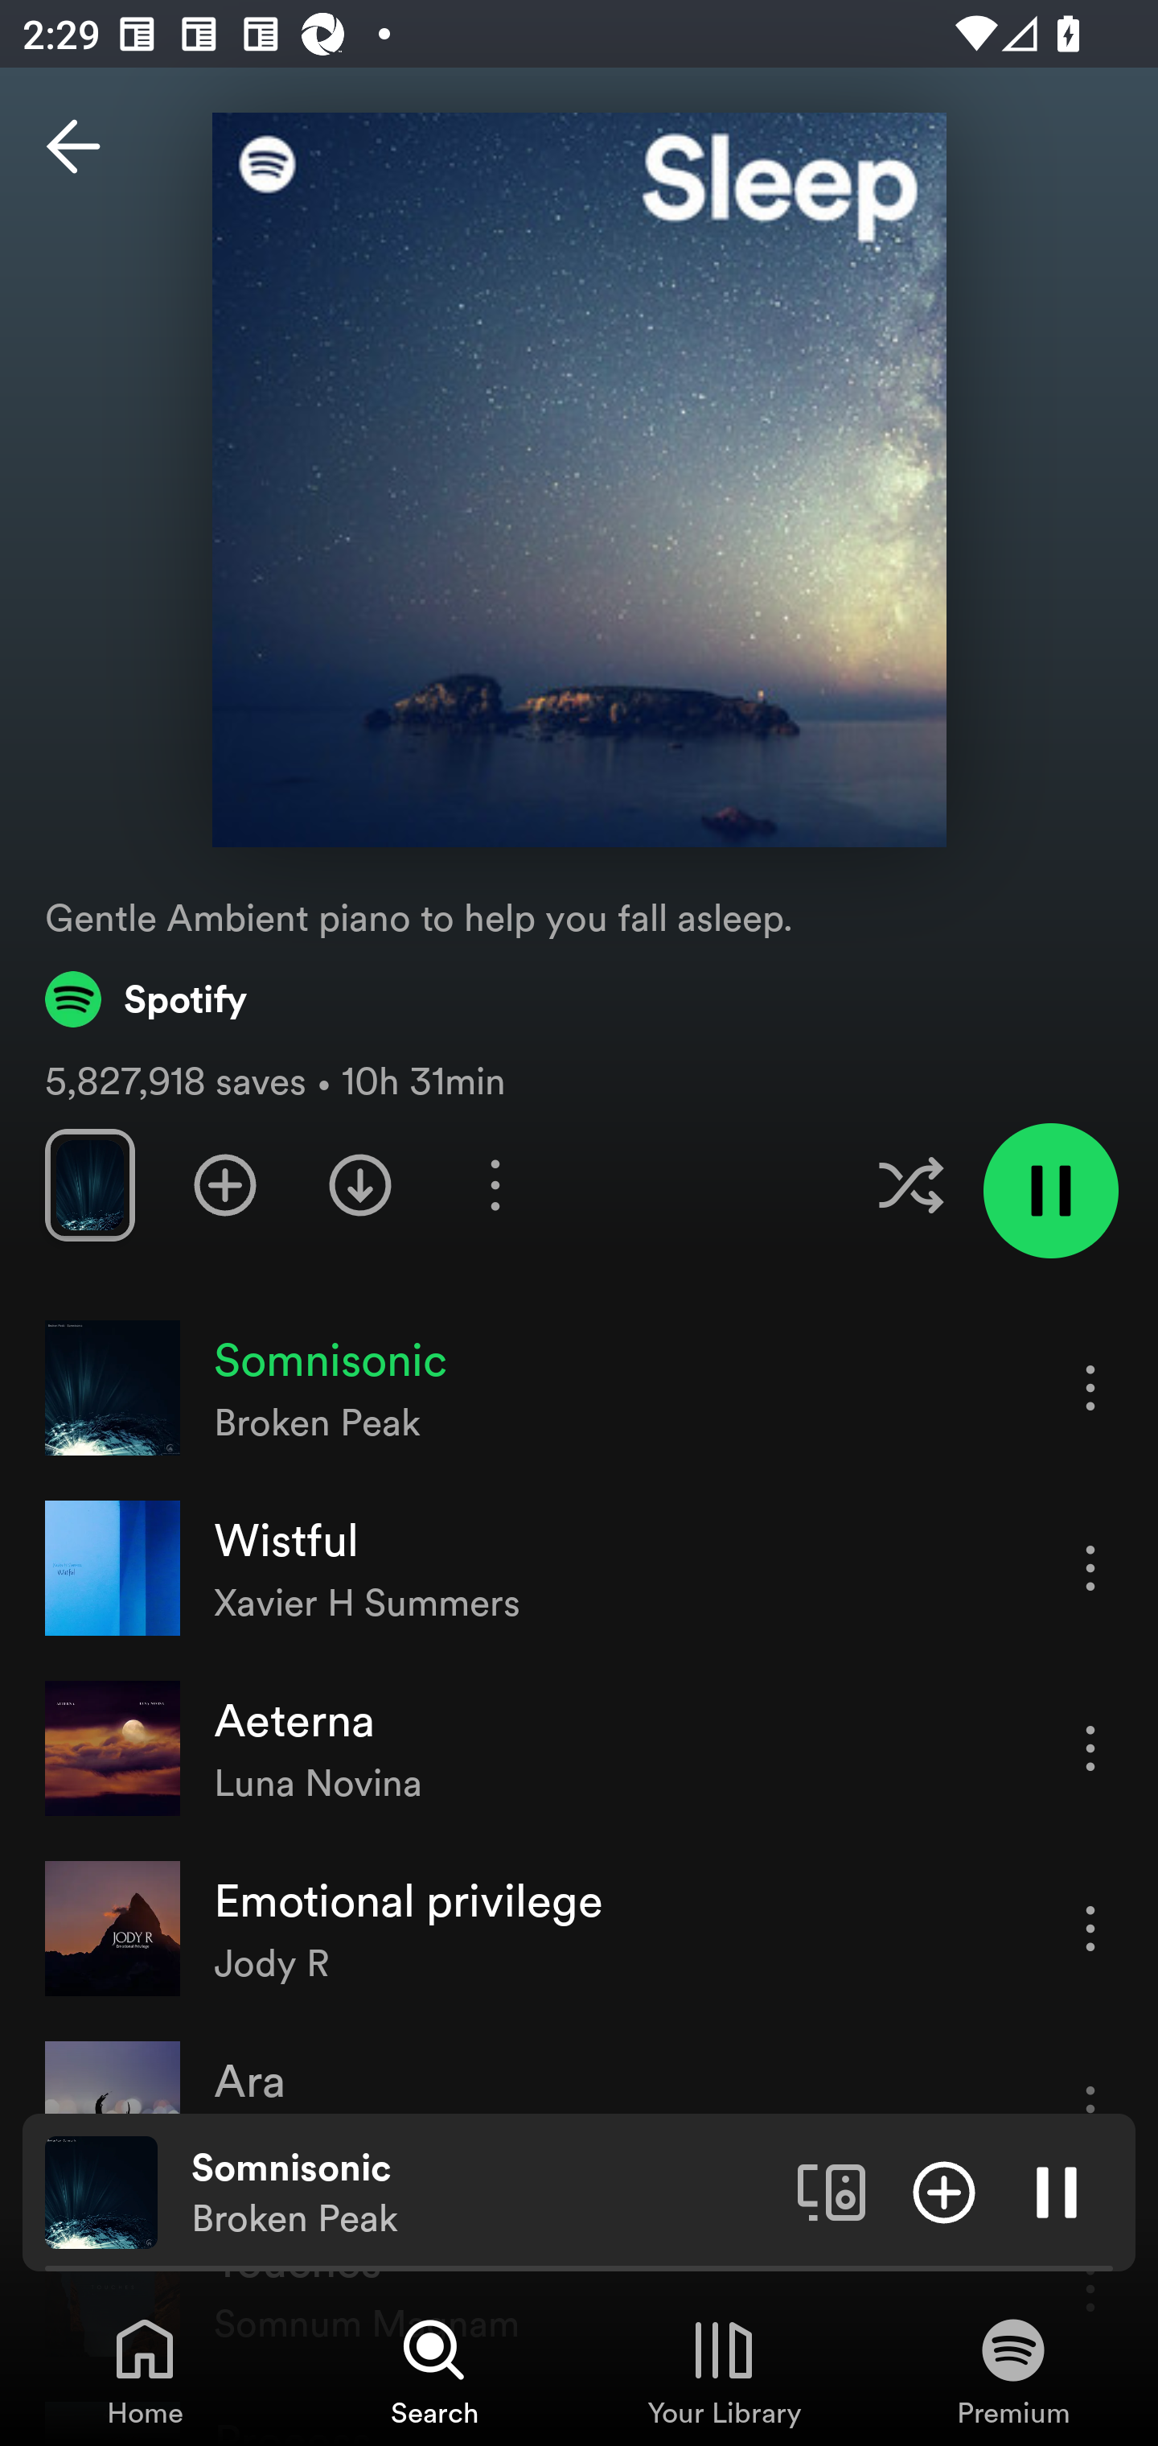 The height and width of the screenshot is (2446, 1158). What do you see at coordinates (225, 1184) in the screenshot?
I see `Add playlist to Your Library` at bounding box center [225, 1184].